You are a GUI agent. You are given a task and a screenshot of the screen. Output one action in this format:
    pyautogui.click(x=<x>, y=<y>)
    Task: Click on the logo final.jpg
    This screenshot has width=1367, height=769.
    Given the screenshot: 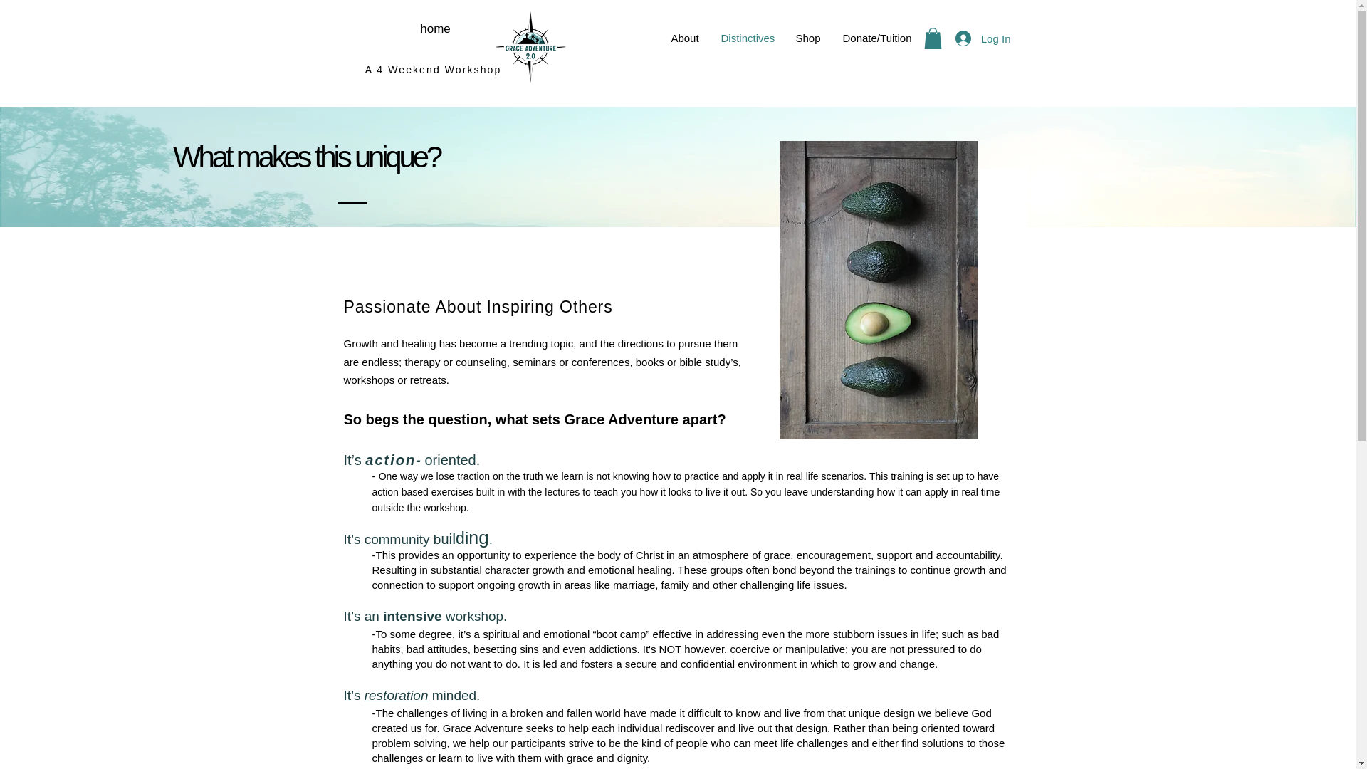 What is the action you would take?
    pyautogui.click(x=530, y=46)
    